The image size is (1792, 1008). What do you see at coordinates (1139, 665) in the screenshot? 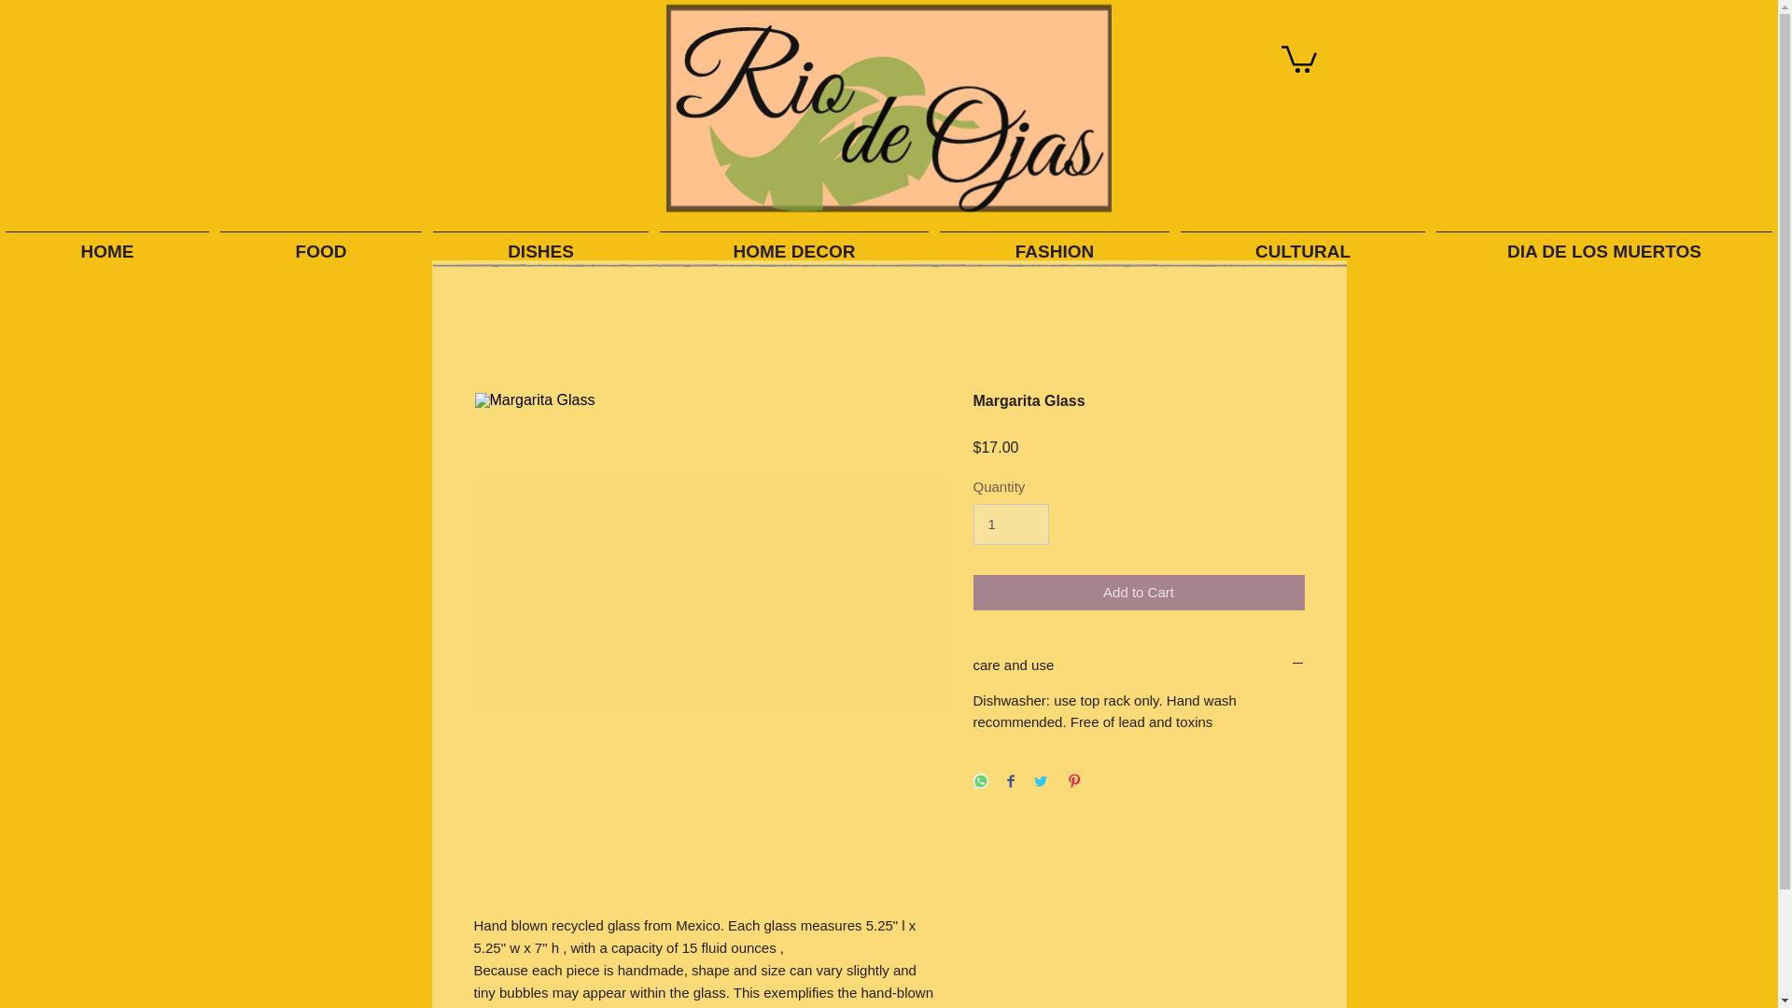
I see `care and use` at bounding box center [1139, 665].